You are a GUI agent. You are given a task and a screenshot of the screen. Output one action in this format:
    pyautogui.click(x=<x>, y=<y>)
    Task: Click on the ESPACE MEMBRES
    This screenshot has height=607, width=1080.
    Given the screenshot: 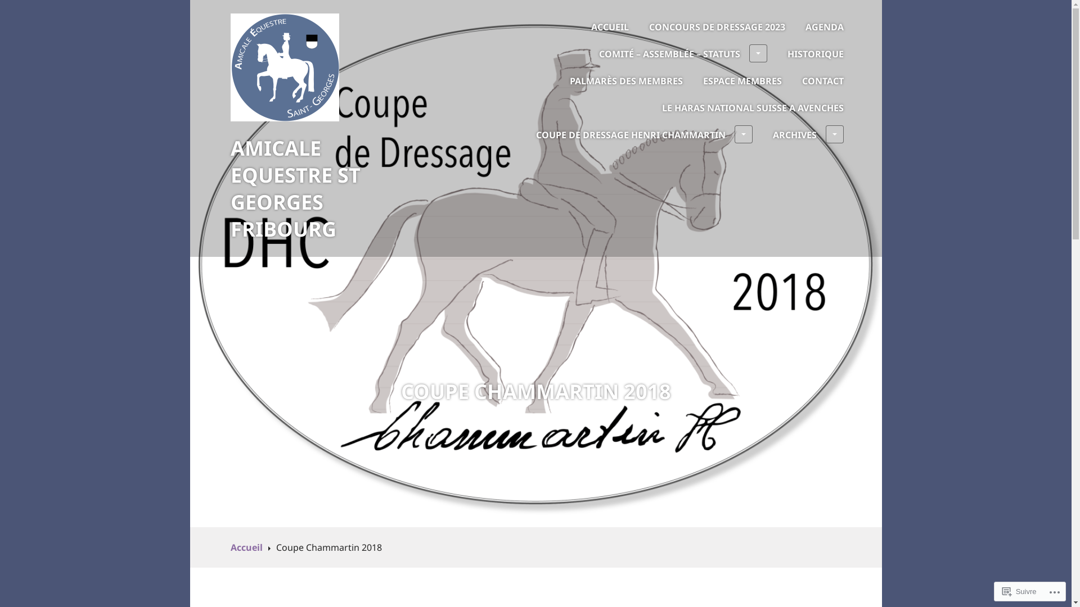 What is the action you would take?
    pyautogui.click(x=742, y=81)
    